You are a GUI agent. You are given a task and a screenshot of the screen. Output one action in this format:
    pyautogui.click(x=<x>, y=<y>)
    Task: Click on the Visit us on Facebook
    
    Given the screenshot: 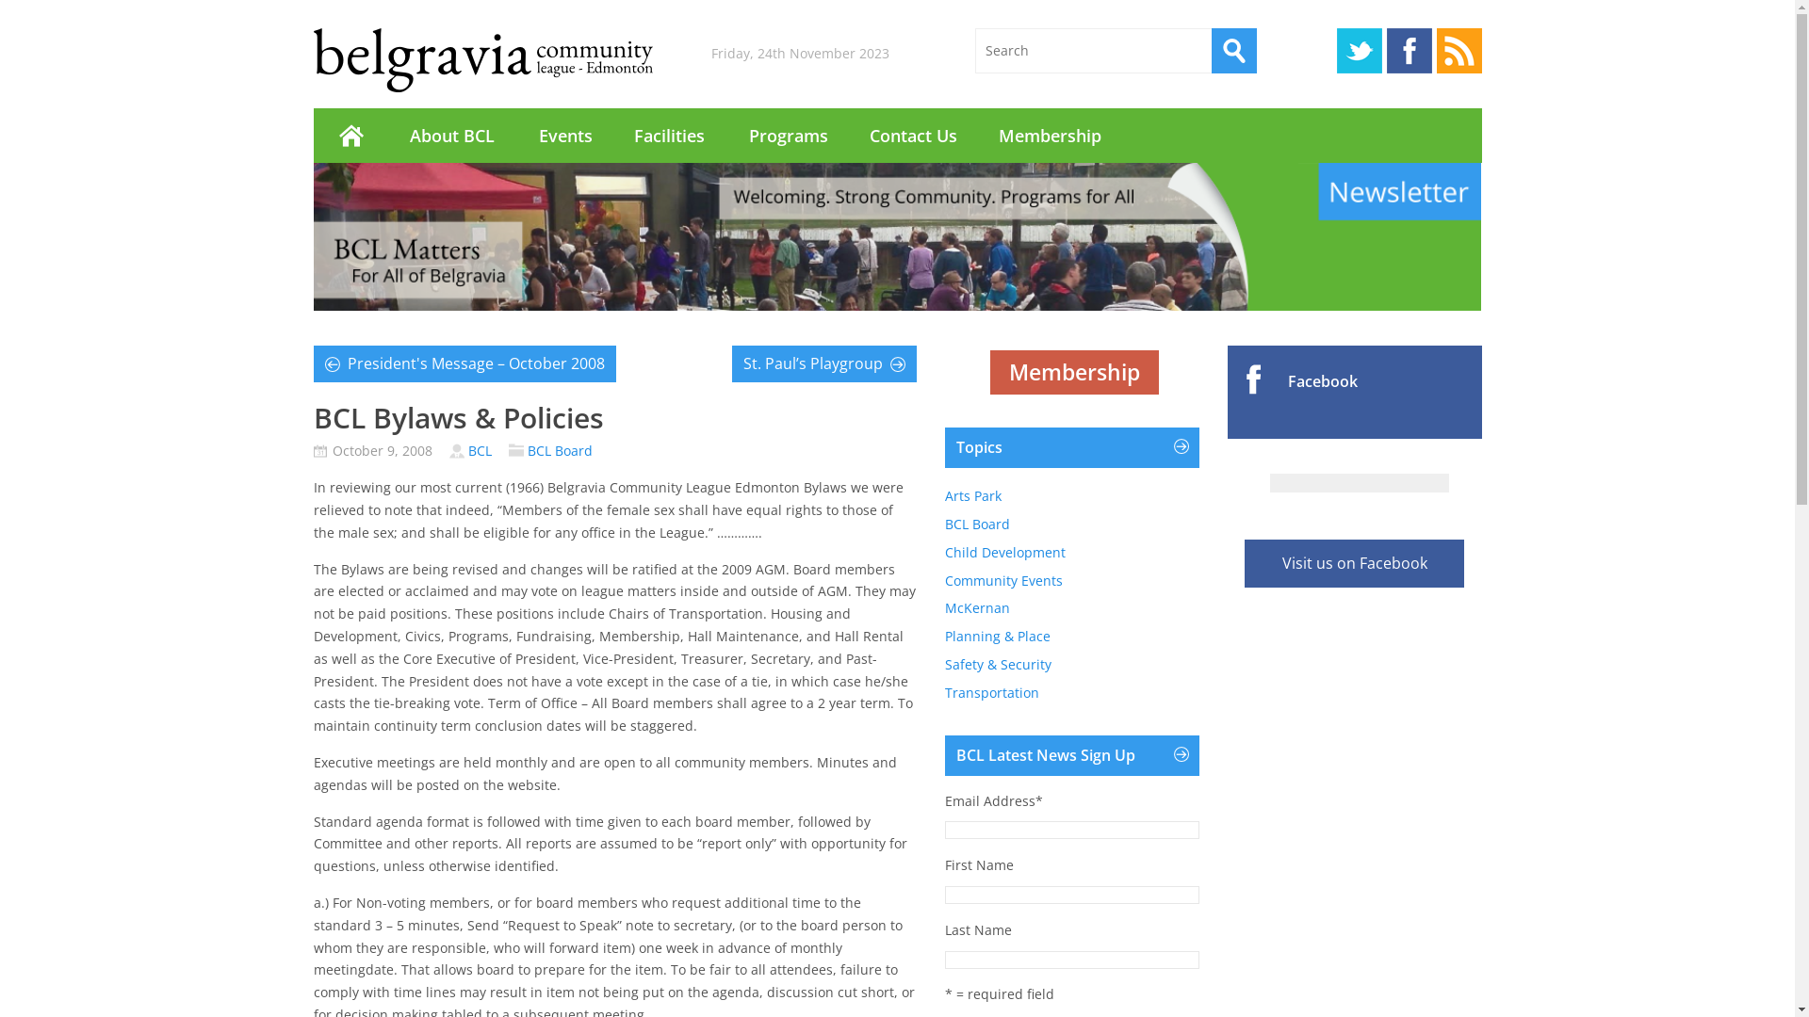 What is the action you would take?
    pyautogui.click(x=1355, y=564)
    